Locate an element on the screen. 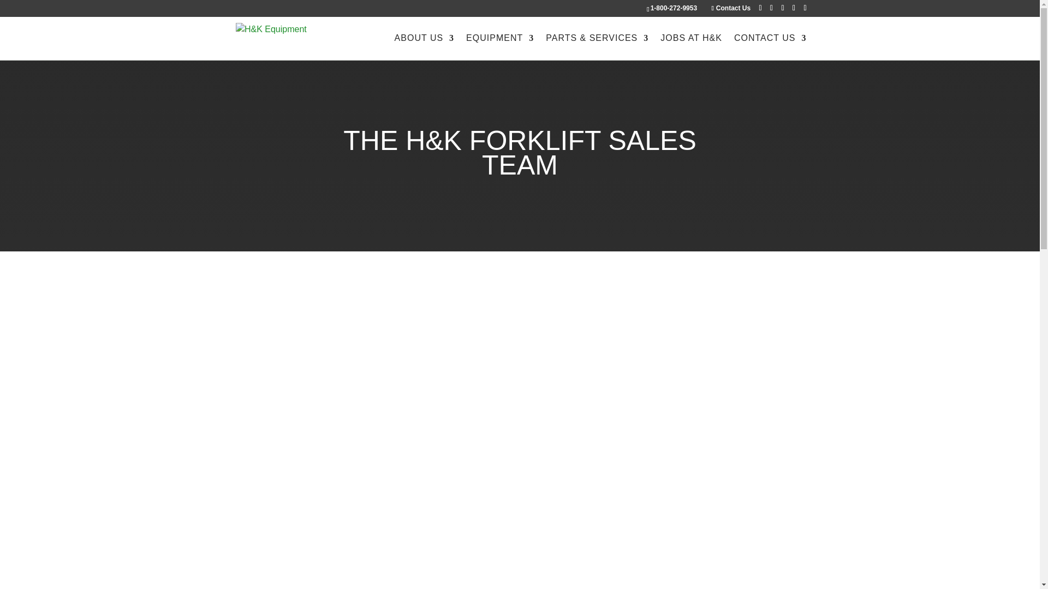 The image size is (1048, 589). EQUIPMENT is located at coordinates (500, 47).